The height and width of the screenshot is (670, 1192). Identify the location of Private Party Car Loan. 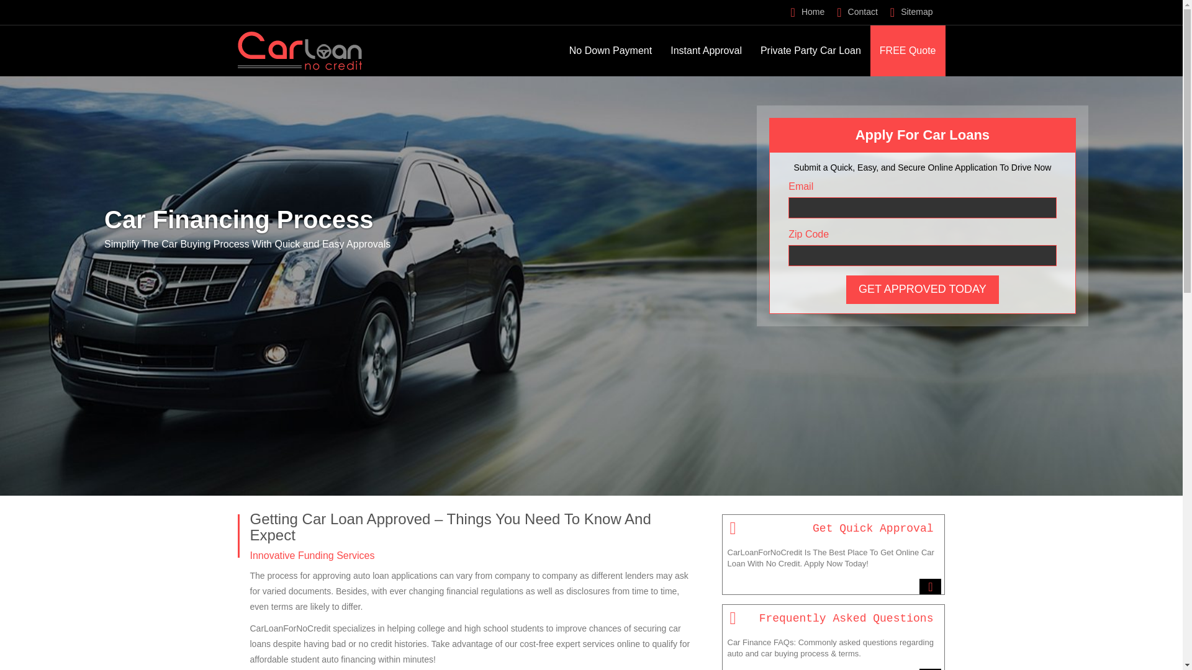
(810, 51).